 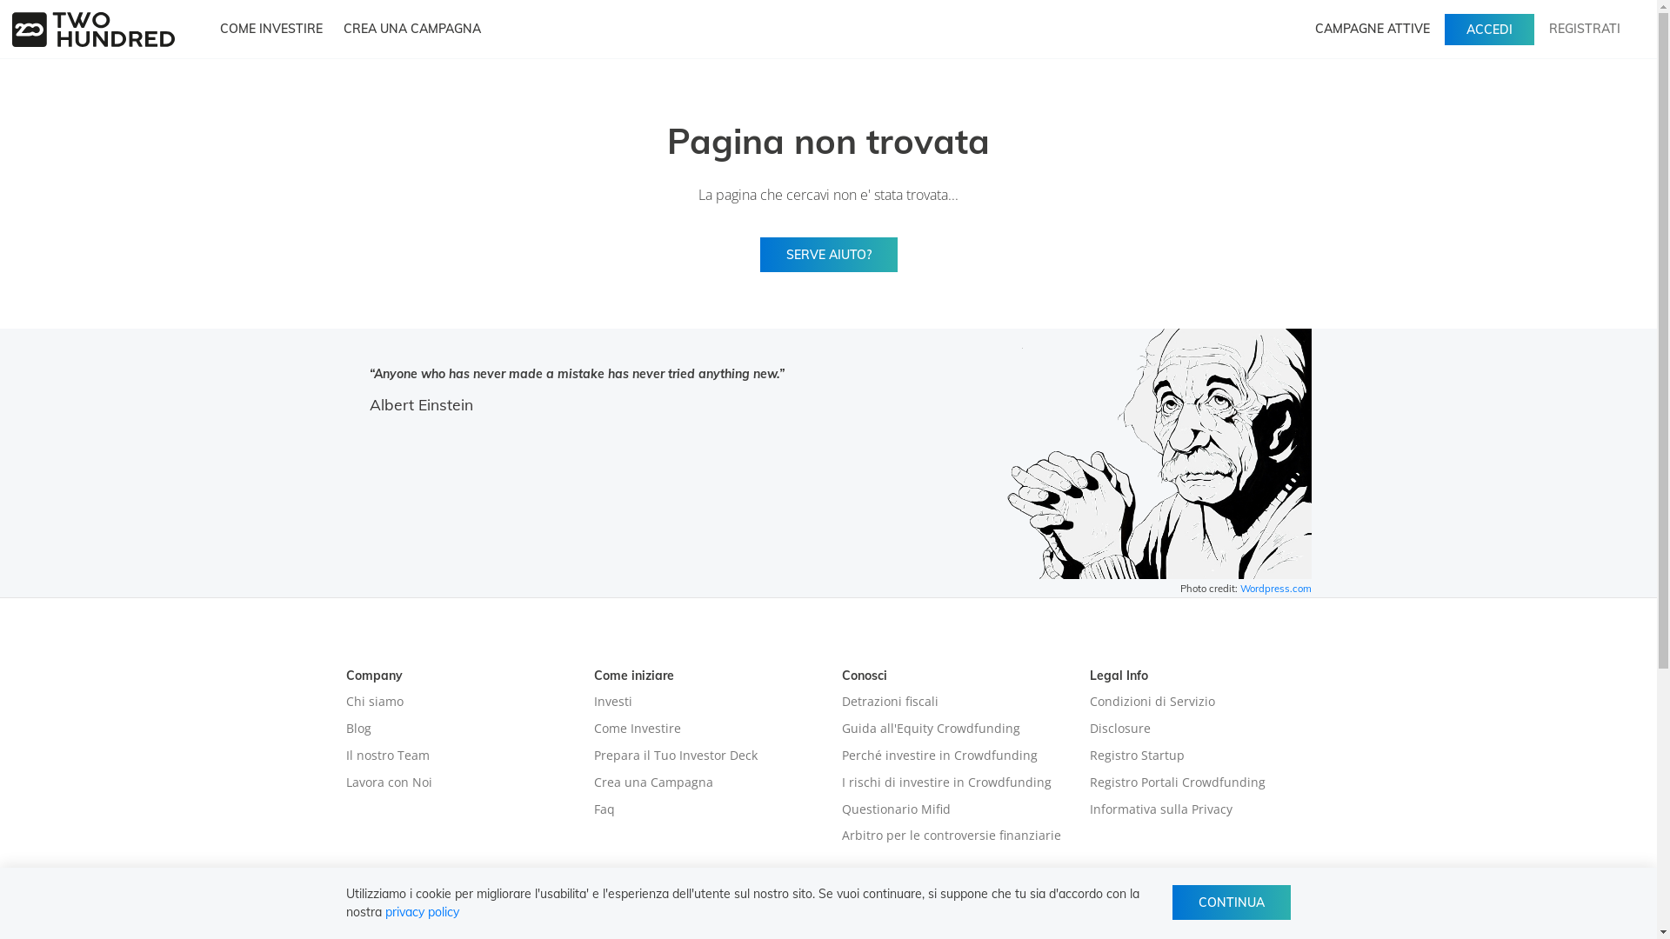 What do you see at coordinates (1276, 589) in the screenshot?
I see `Wordpress.com` at bounding box center [1276, 589].